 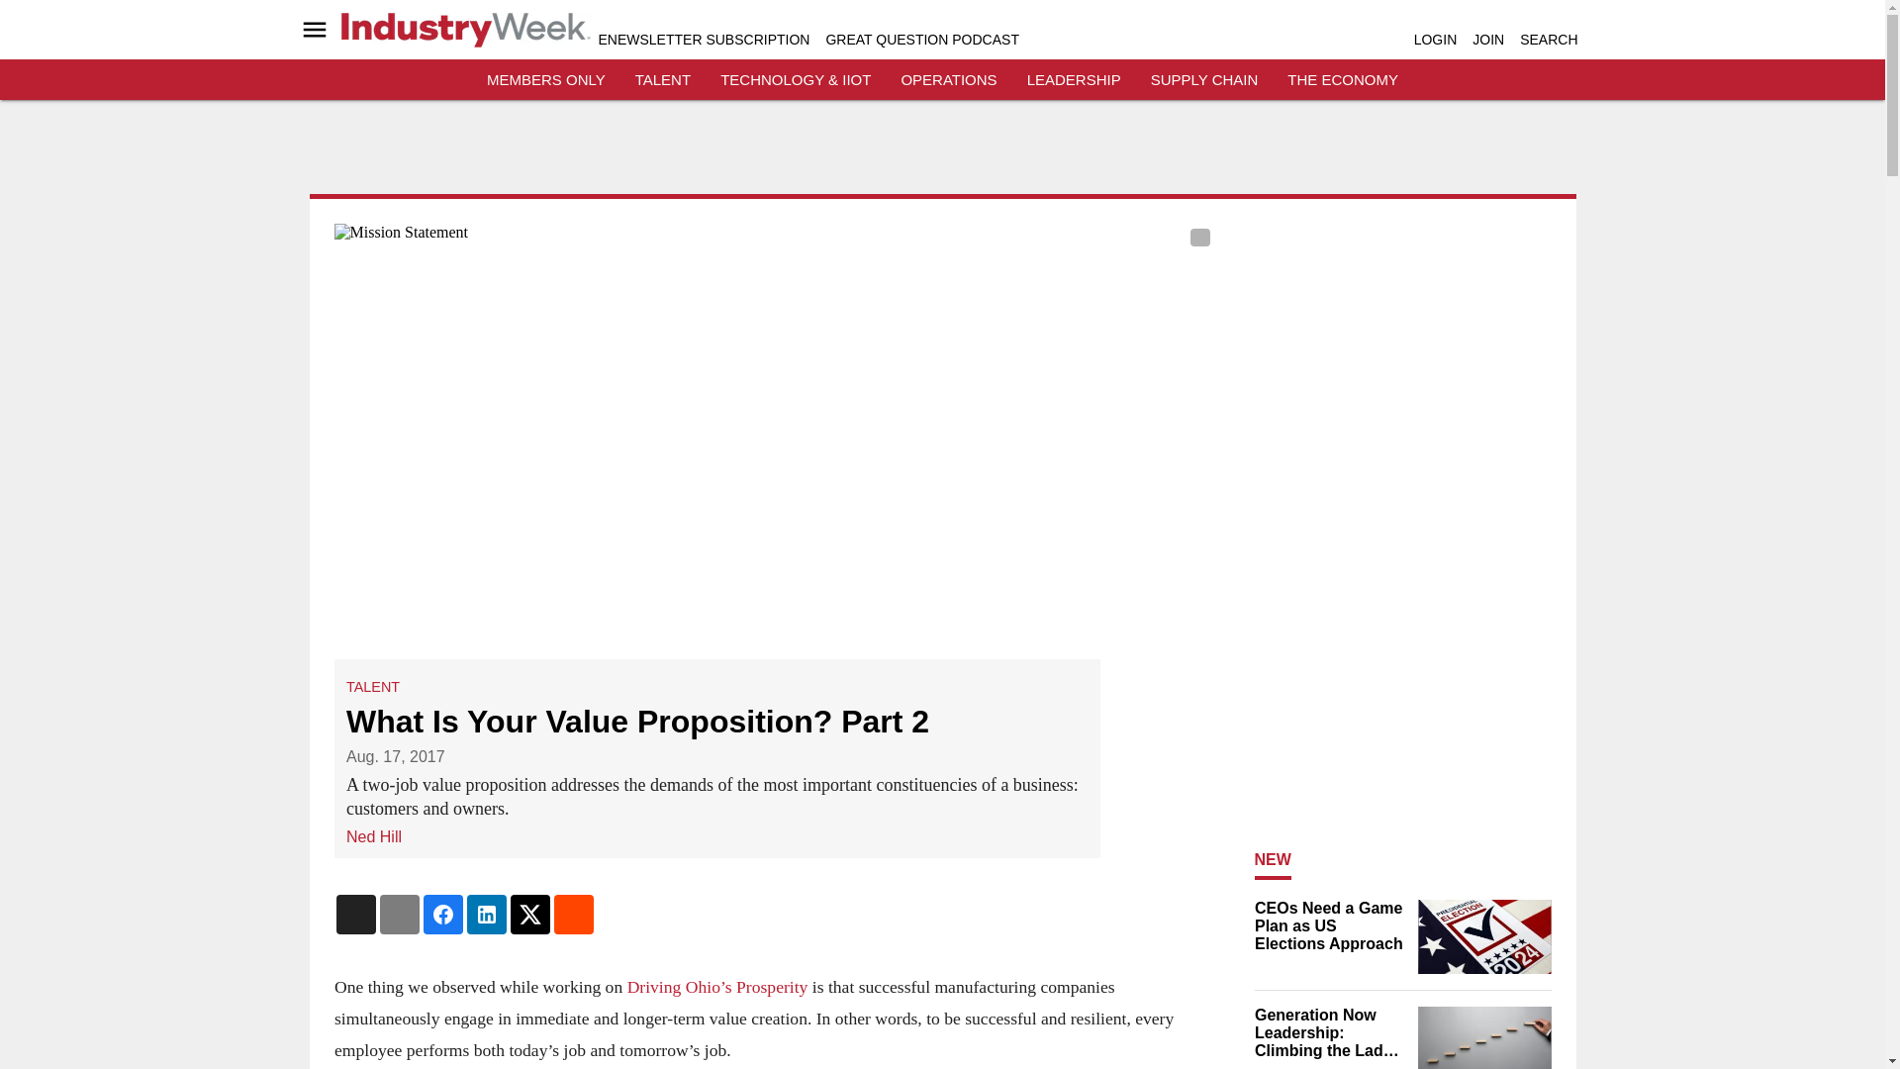 I want to click on OPERATIONS, so click(x=948, y=79).